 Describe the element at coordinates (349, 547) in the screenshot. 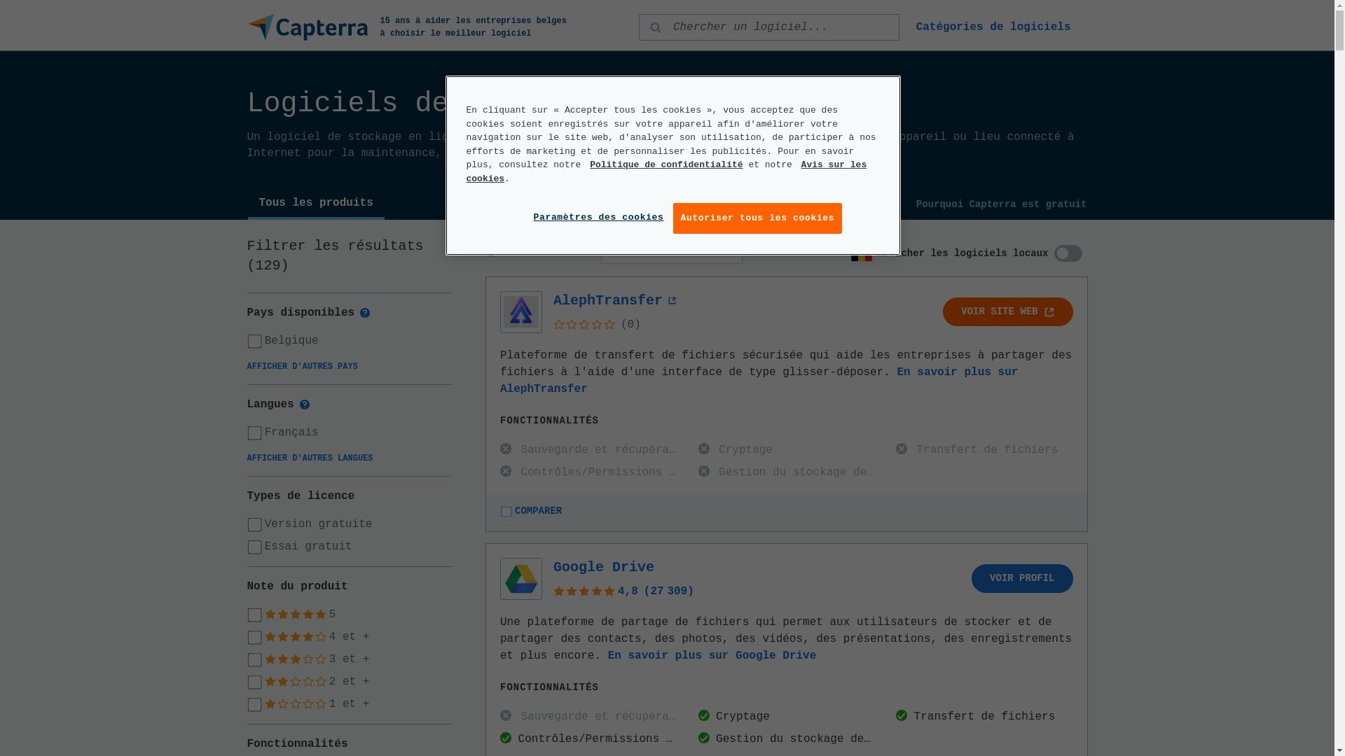

I see `Essai gratuit` at that location.